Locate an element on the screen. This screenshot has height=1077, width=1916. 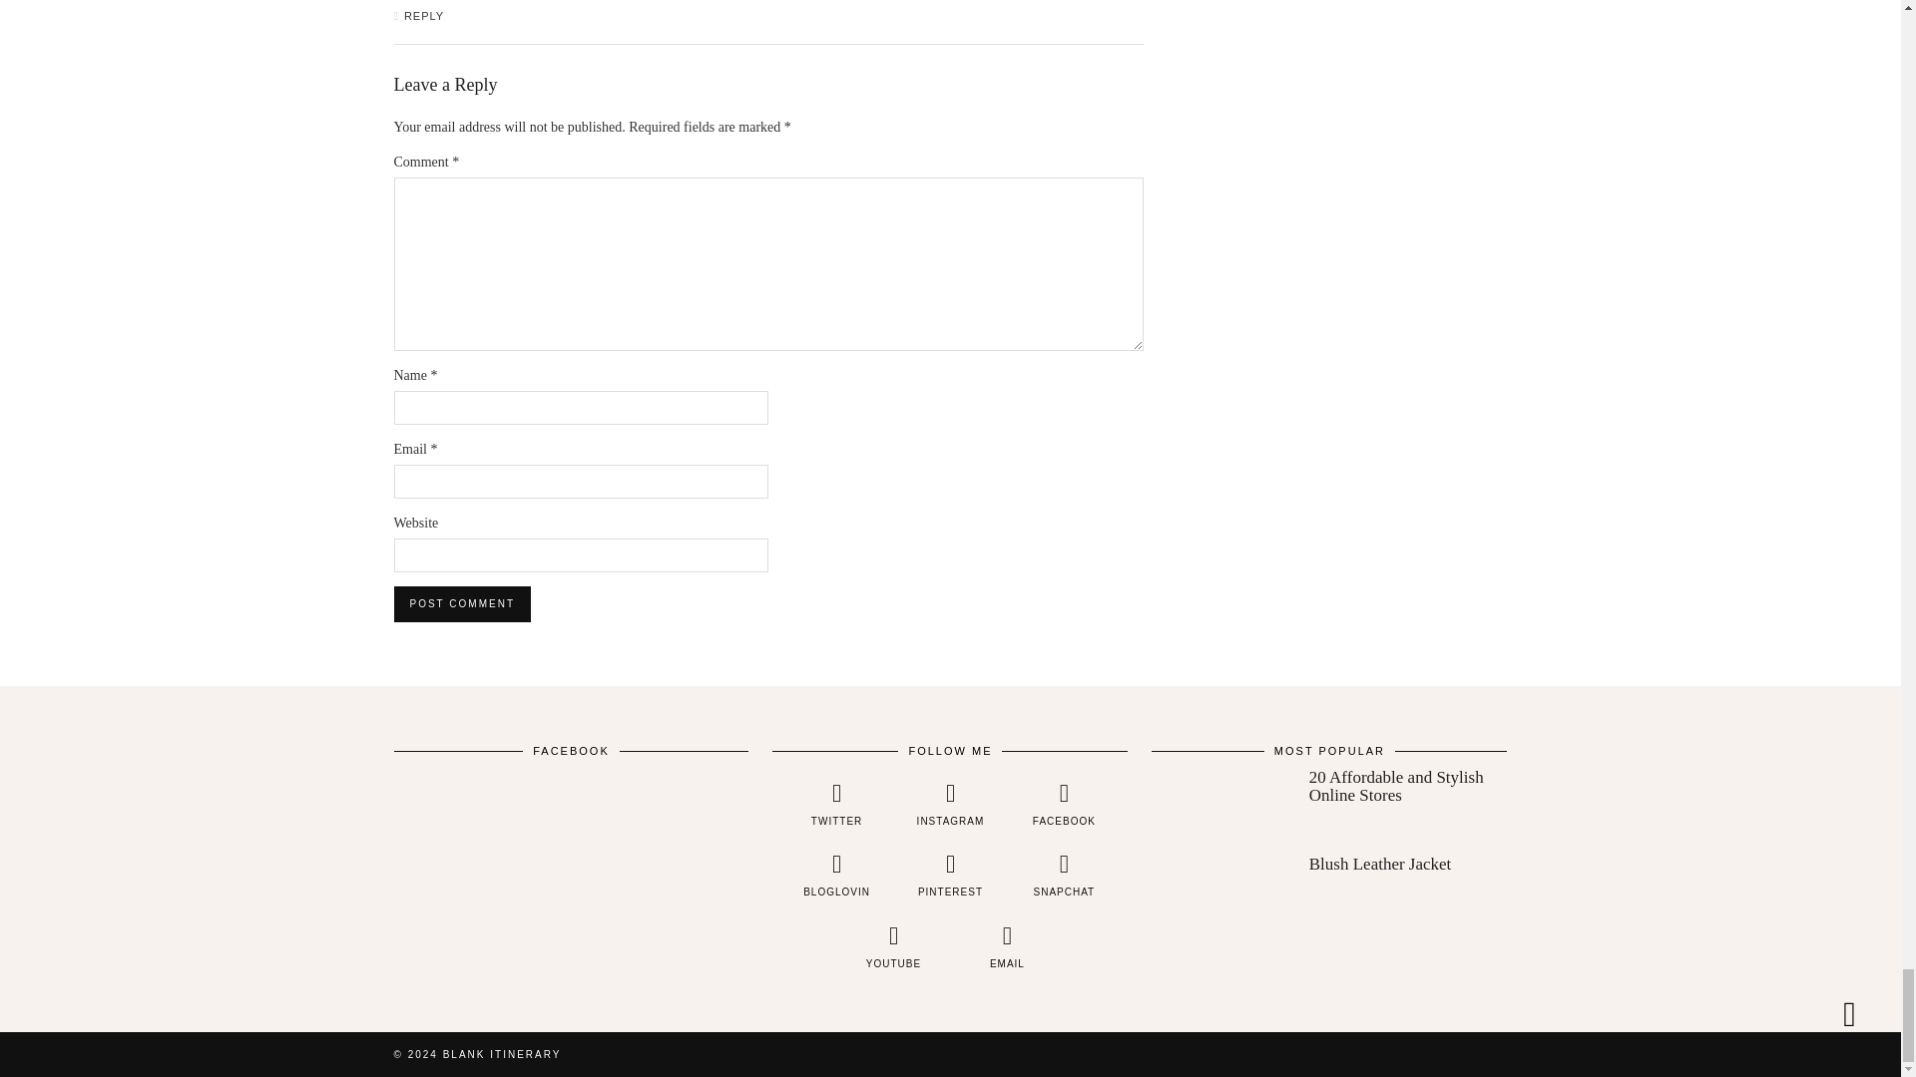
bloglovin is located at coordinates (836, 876).